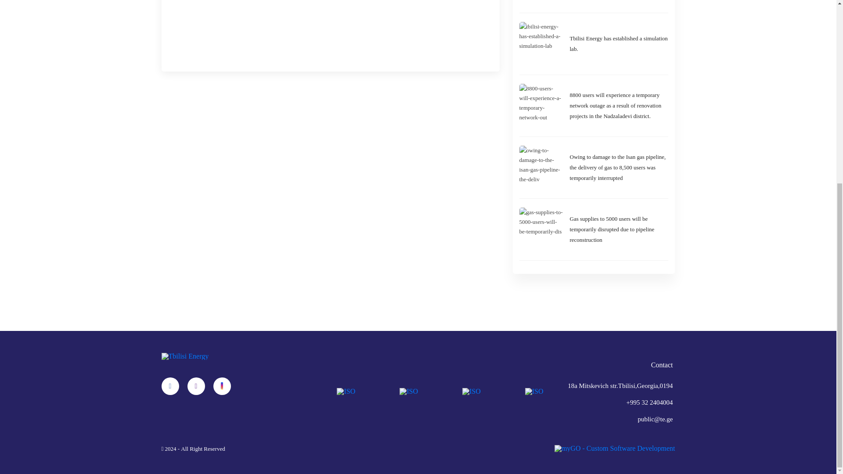 This screenshot has width=843, height=474. What do you see at coordinates (619, 44) in the screenshot?
I see `Tbilisi Energy has established a simulation lab.` at bounding box center [619, 44].